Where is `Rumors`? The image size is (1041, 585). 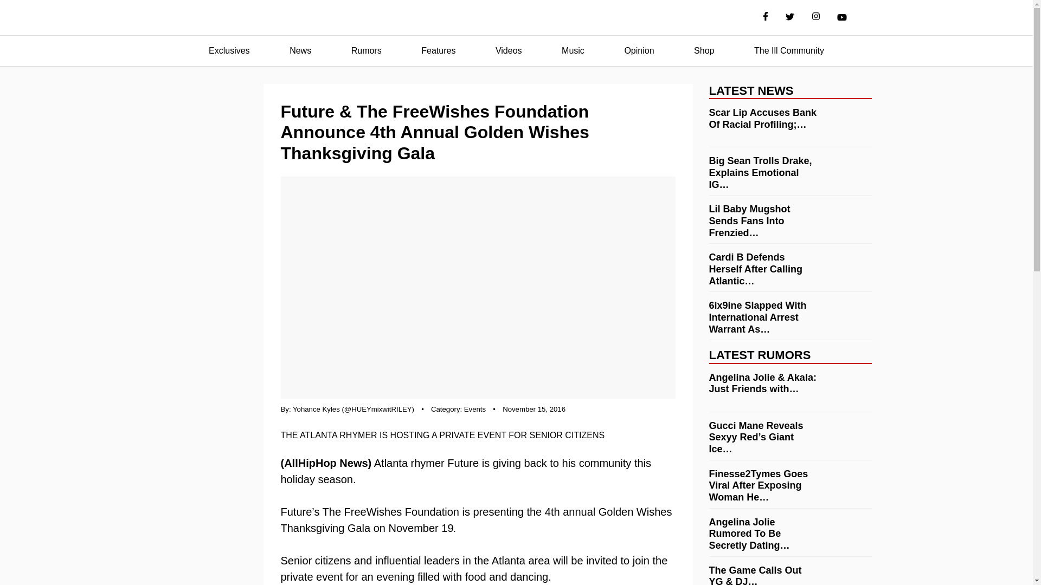
Rumors is located at coordinates (367, 51).